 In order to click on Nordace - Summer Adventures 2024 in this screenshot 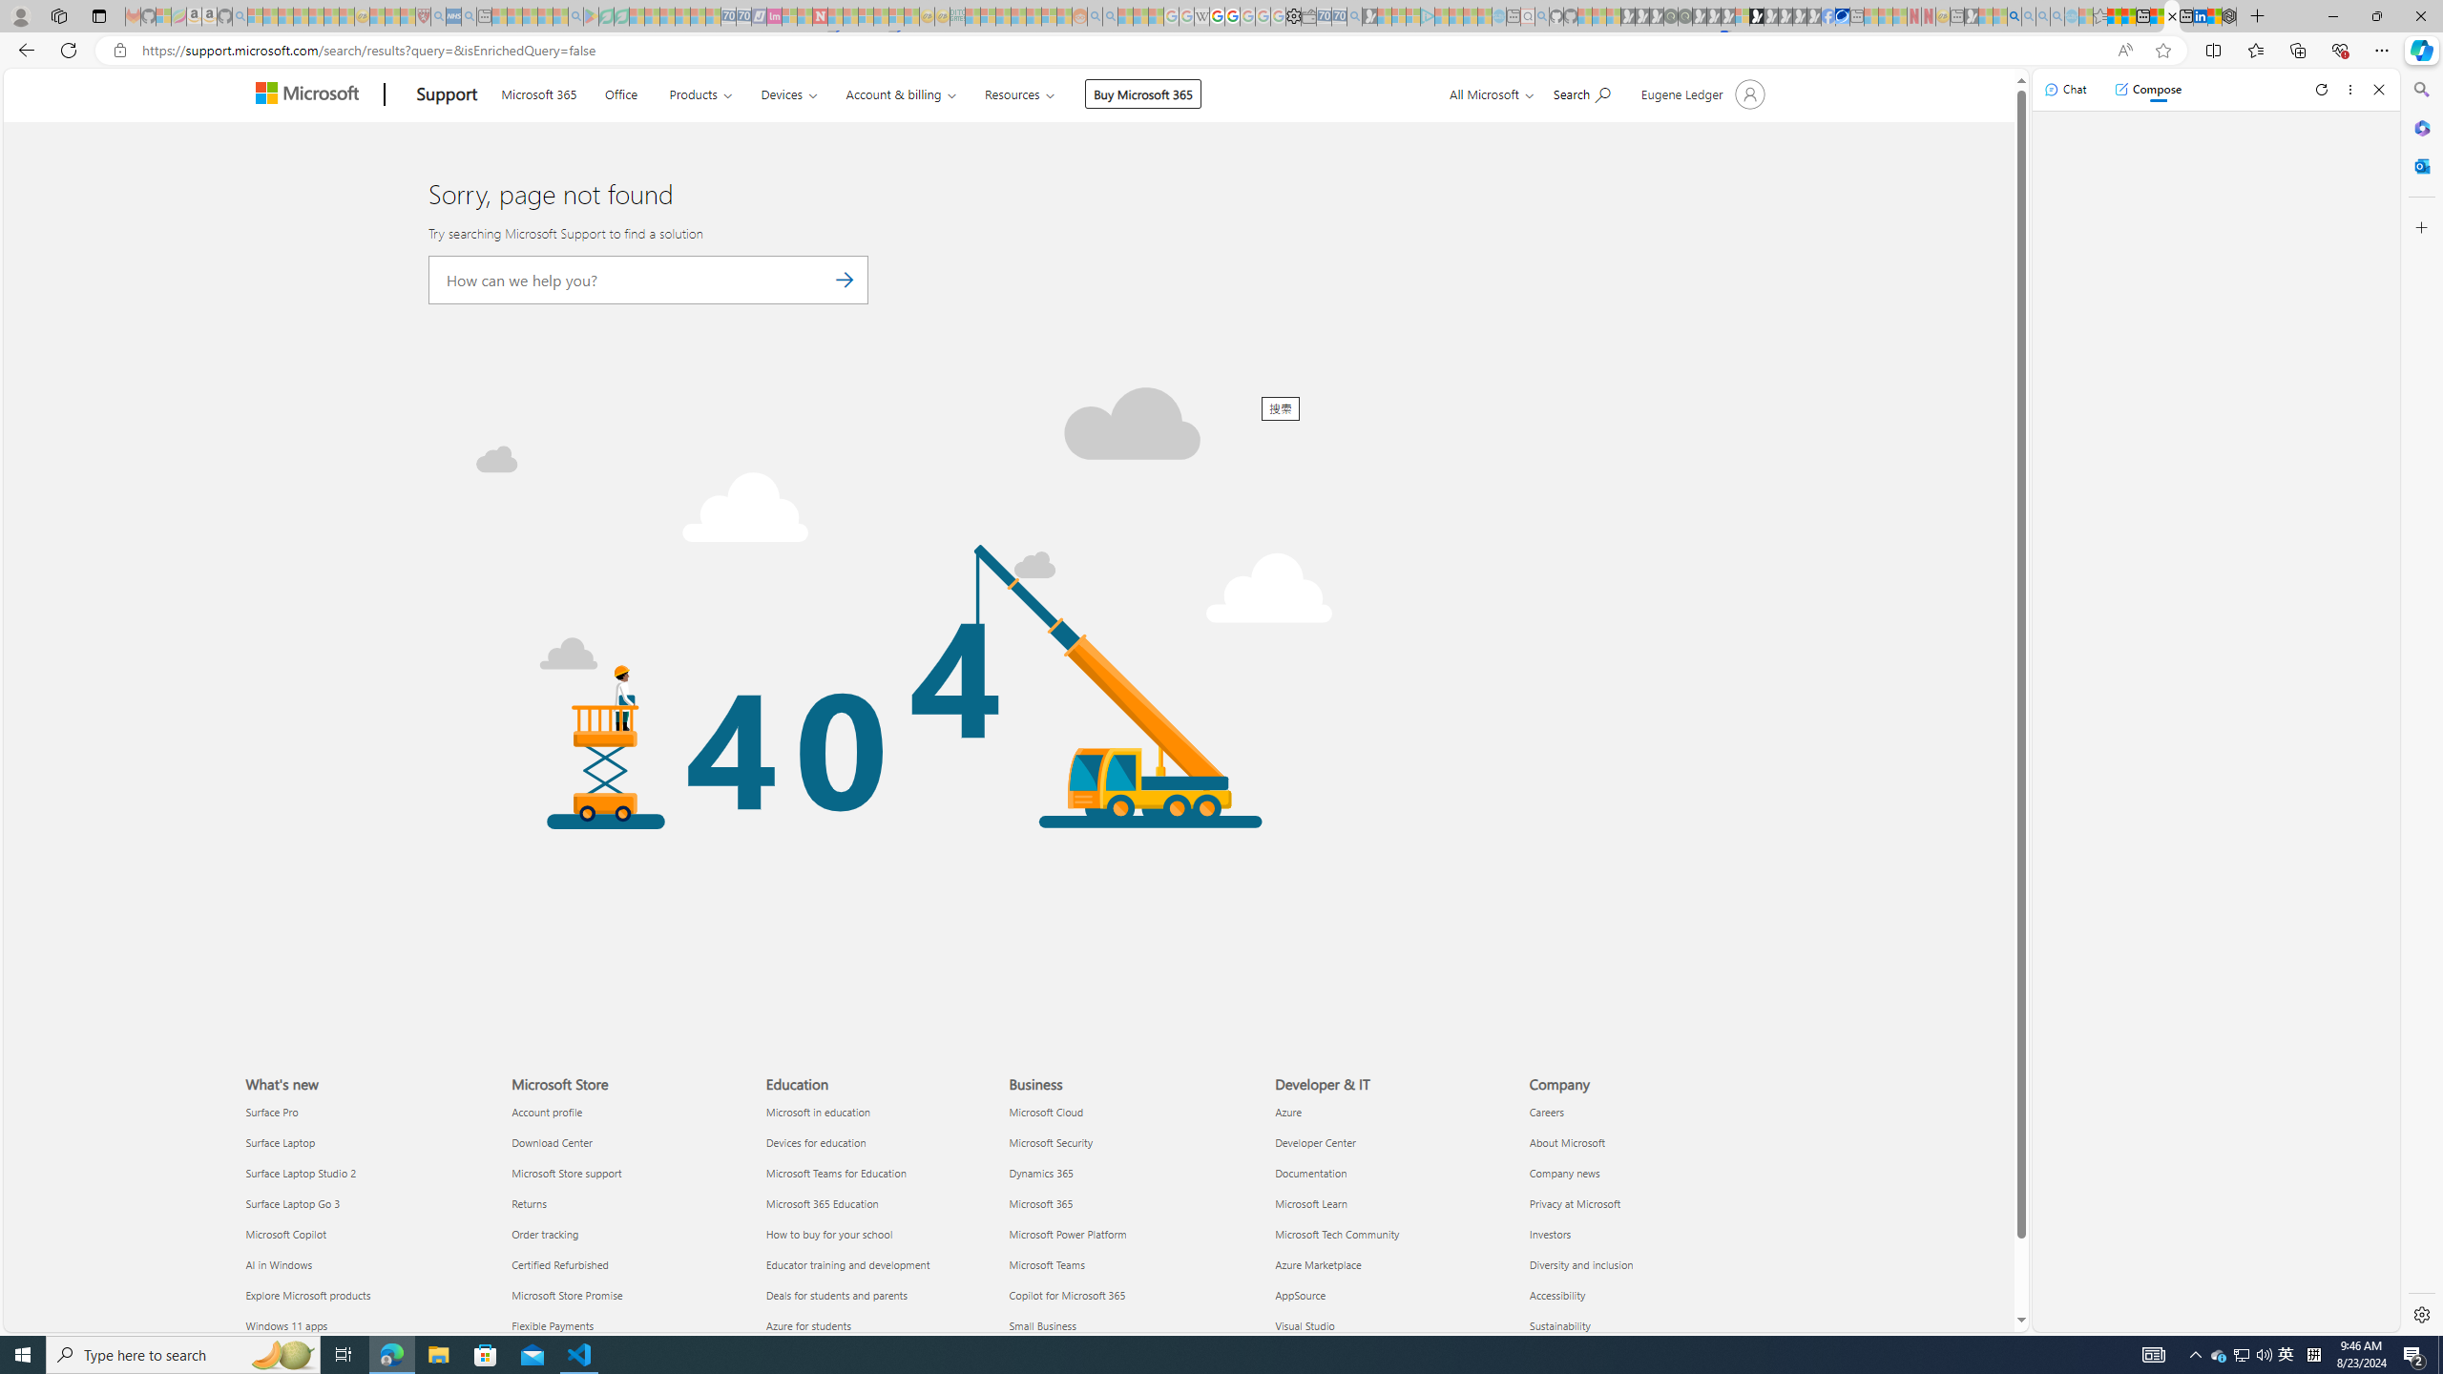, I will do `click(2229, 16)`.